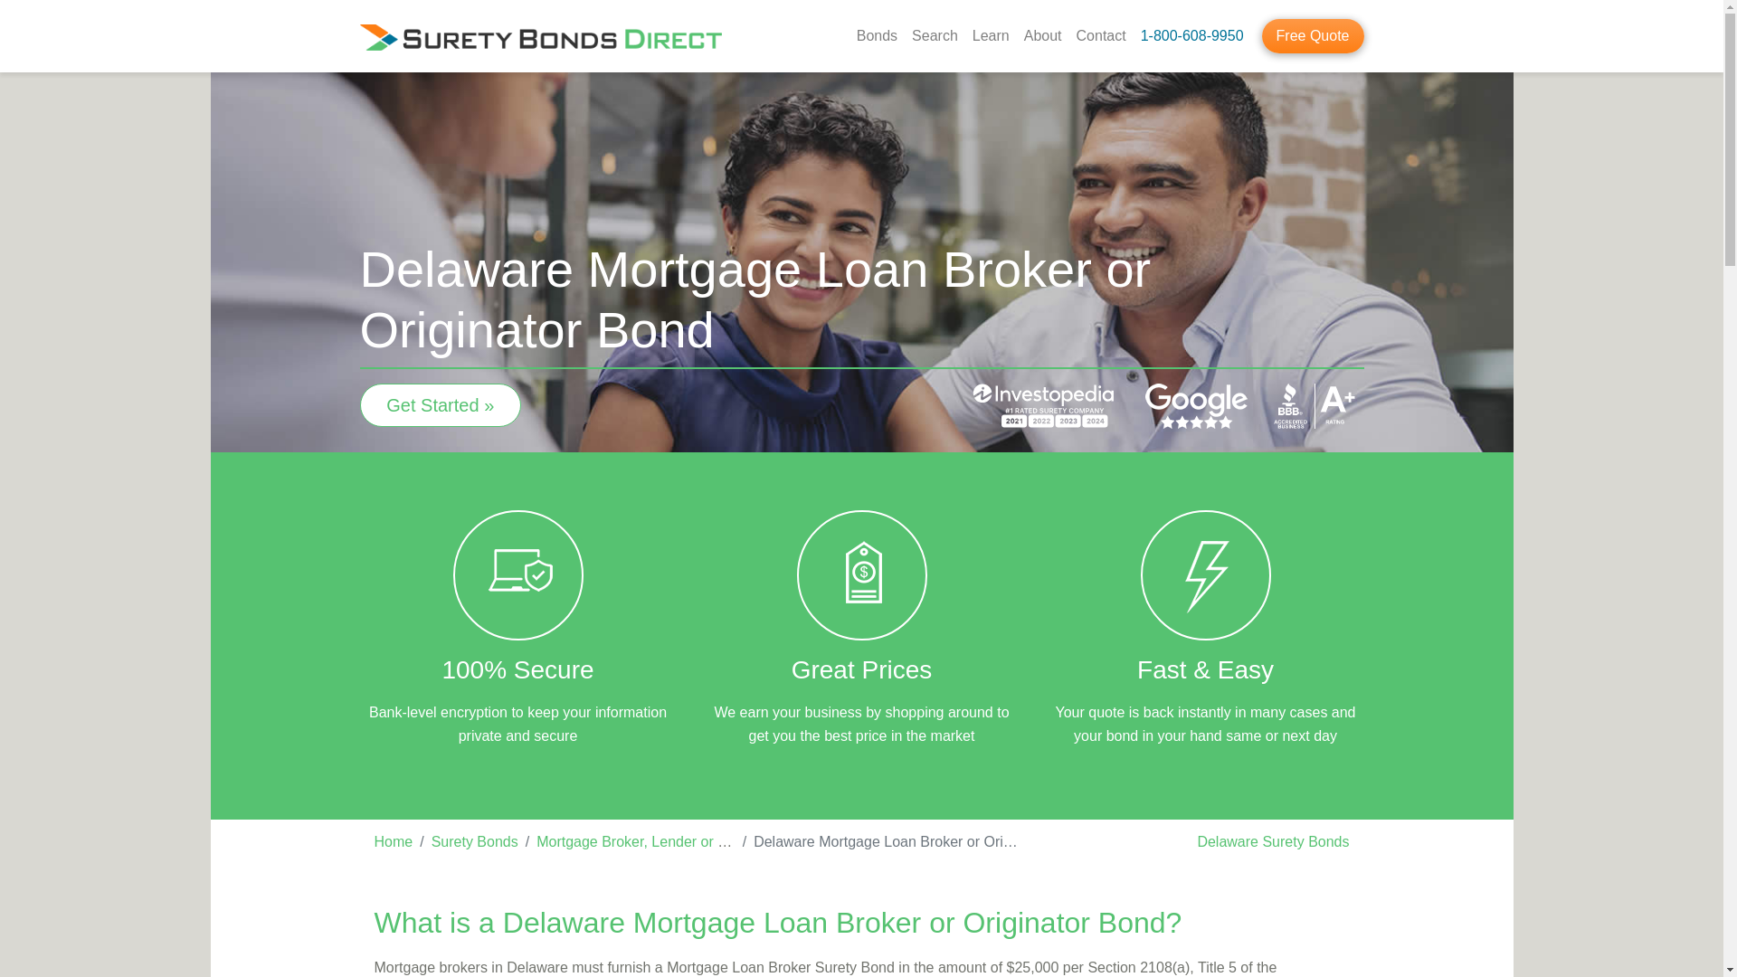 Image resolution: width=1737 pixels, height=977 pixels. Describe the element at coordinates (935, 36) in the screenshot. I see `Search` at that location.